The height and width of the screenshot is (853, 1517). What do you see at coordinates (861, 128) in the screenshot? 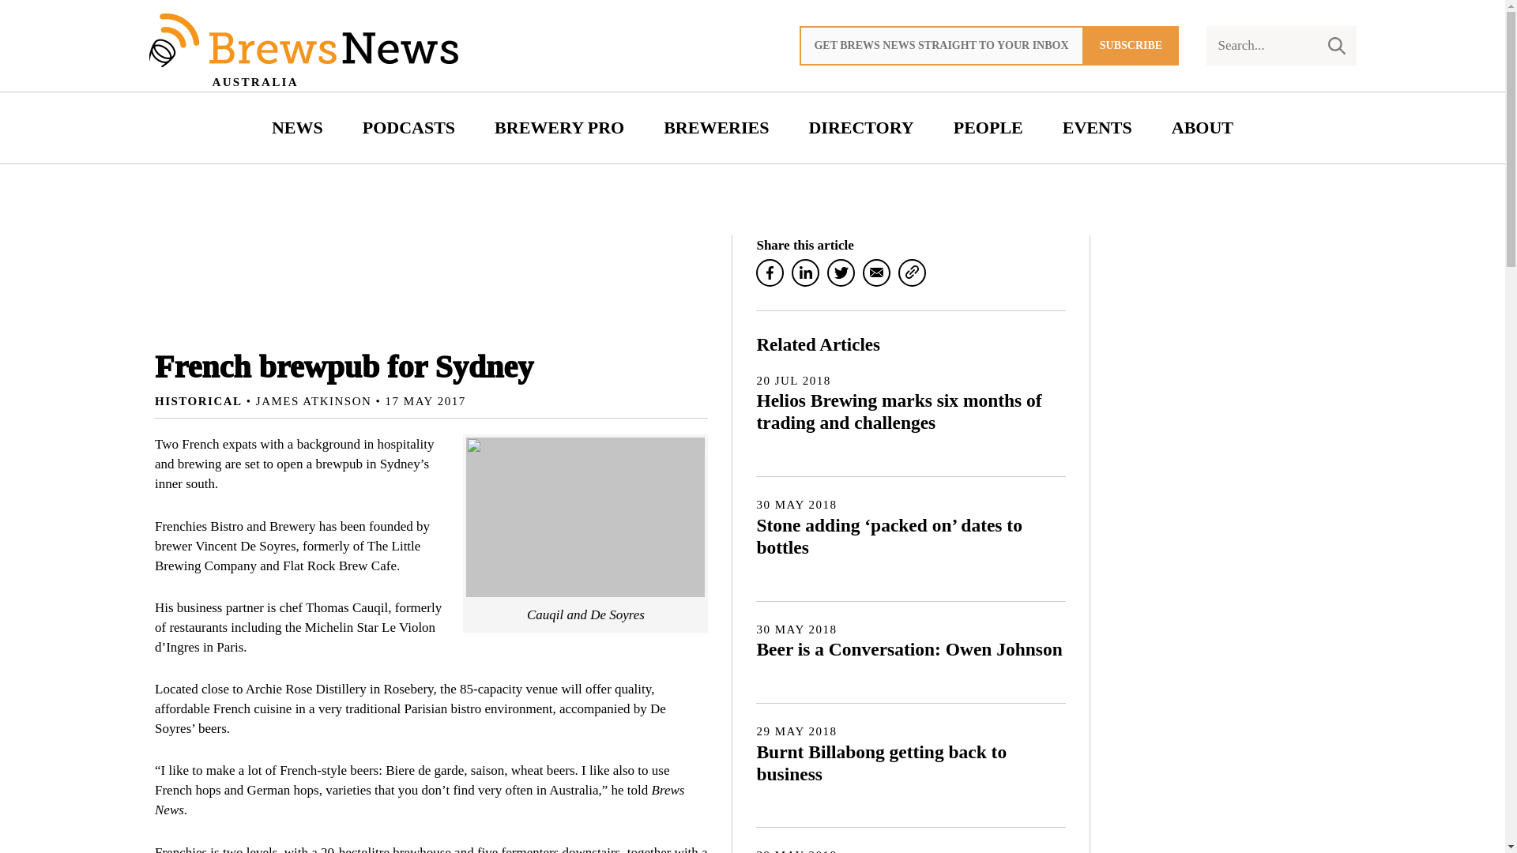
I see `DIRECTORY` at bounding box center [861, 128].